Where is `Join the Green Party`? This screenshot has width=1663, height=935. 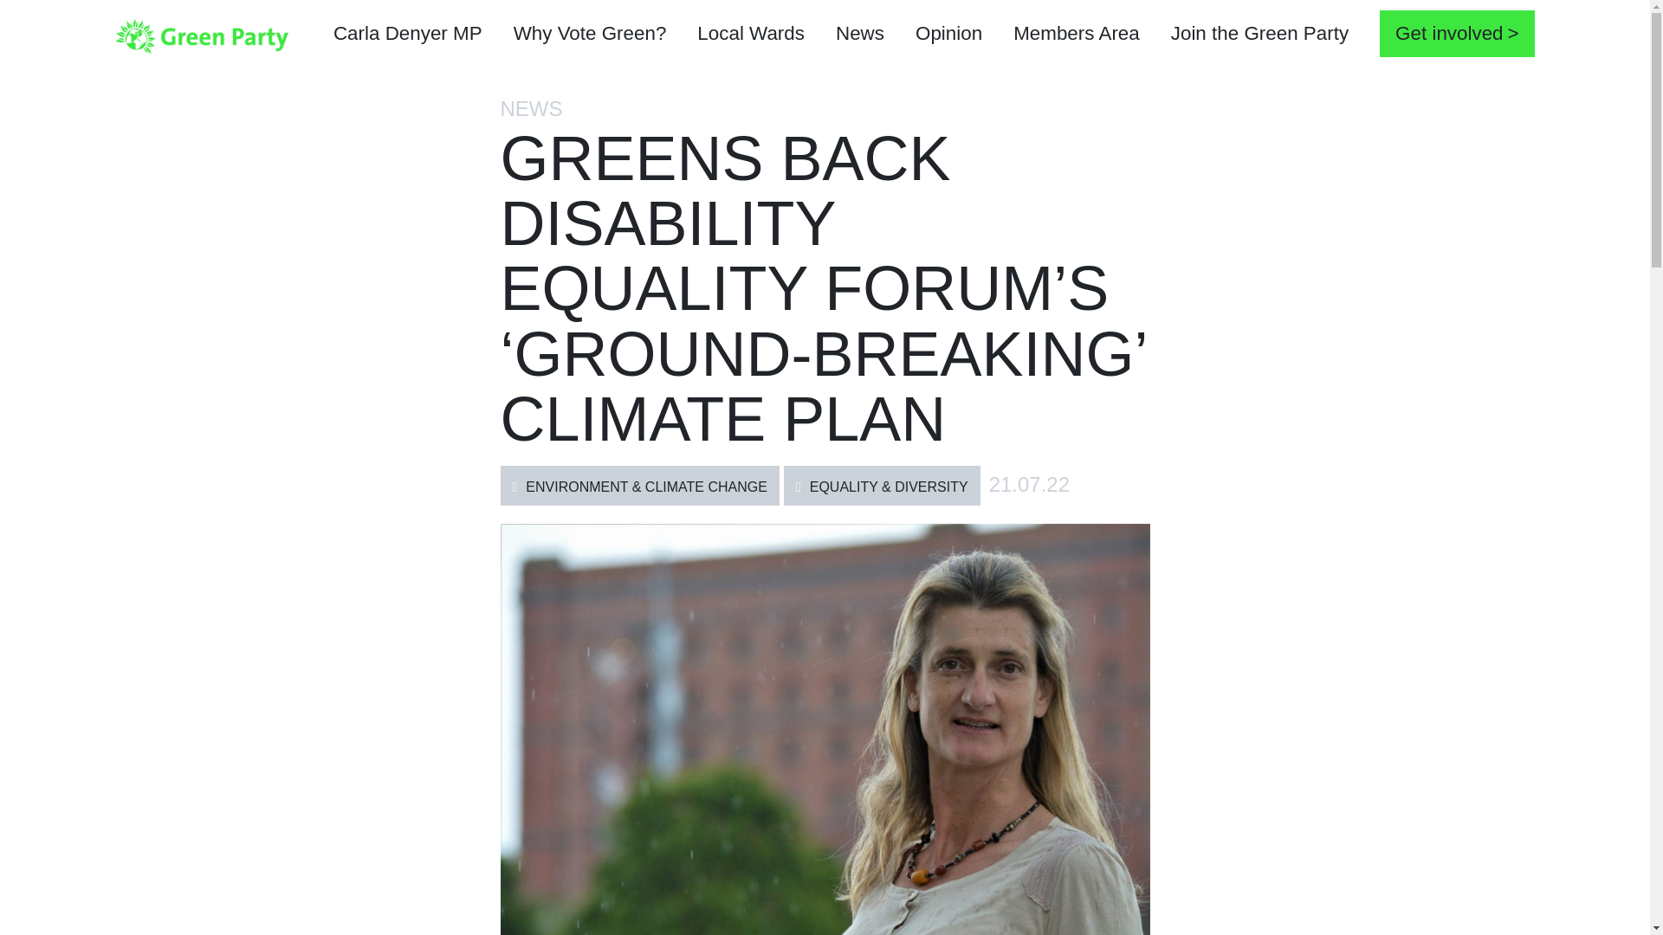
Join the Green Party is located at coordinates (1259, 35).